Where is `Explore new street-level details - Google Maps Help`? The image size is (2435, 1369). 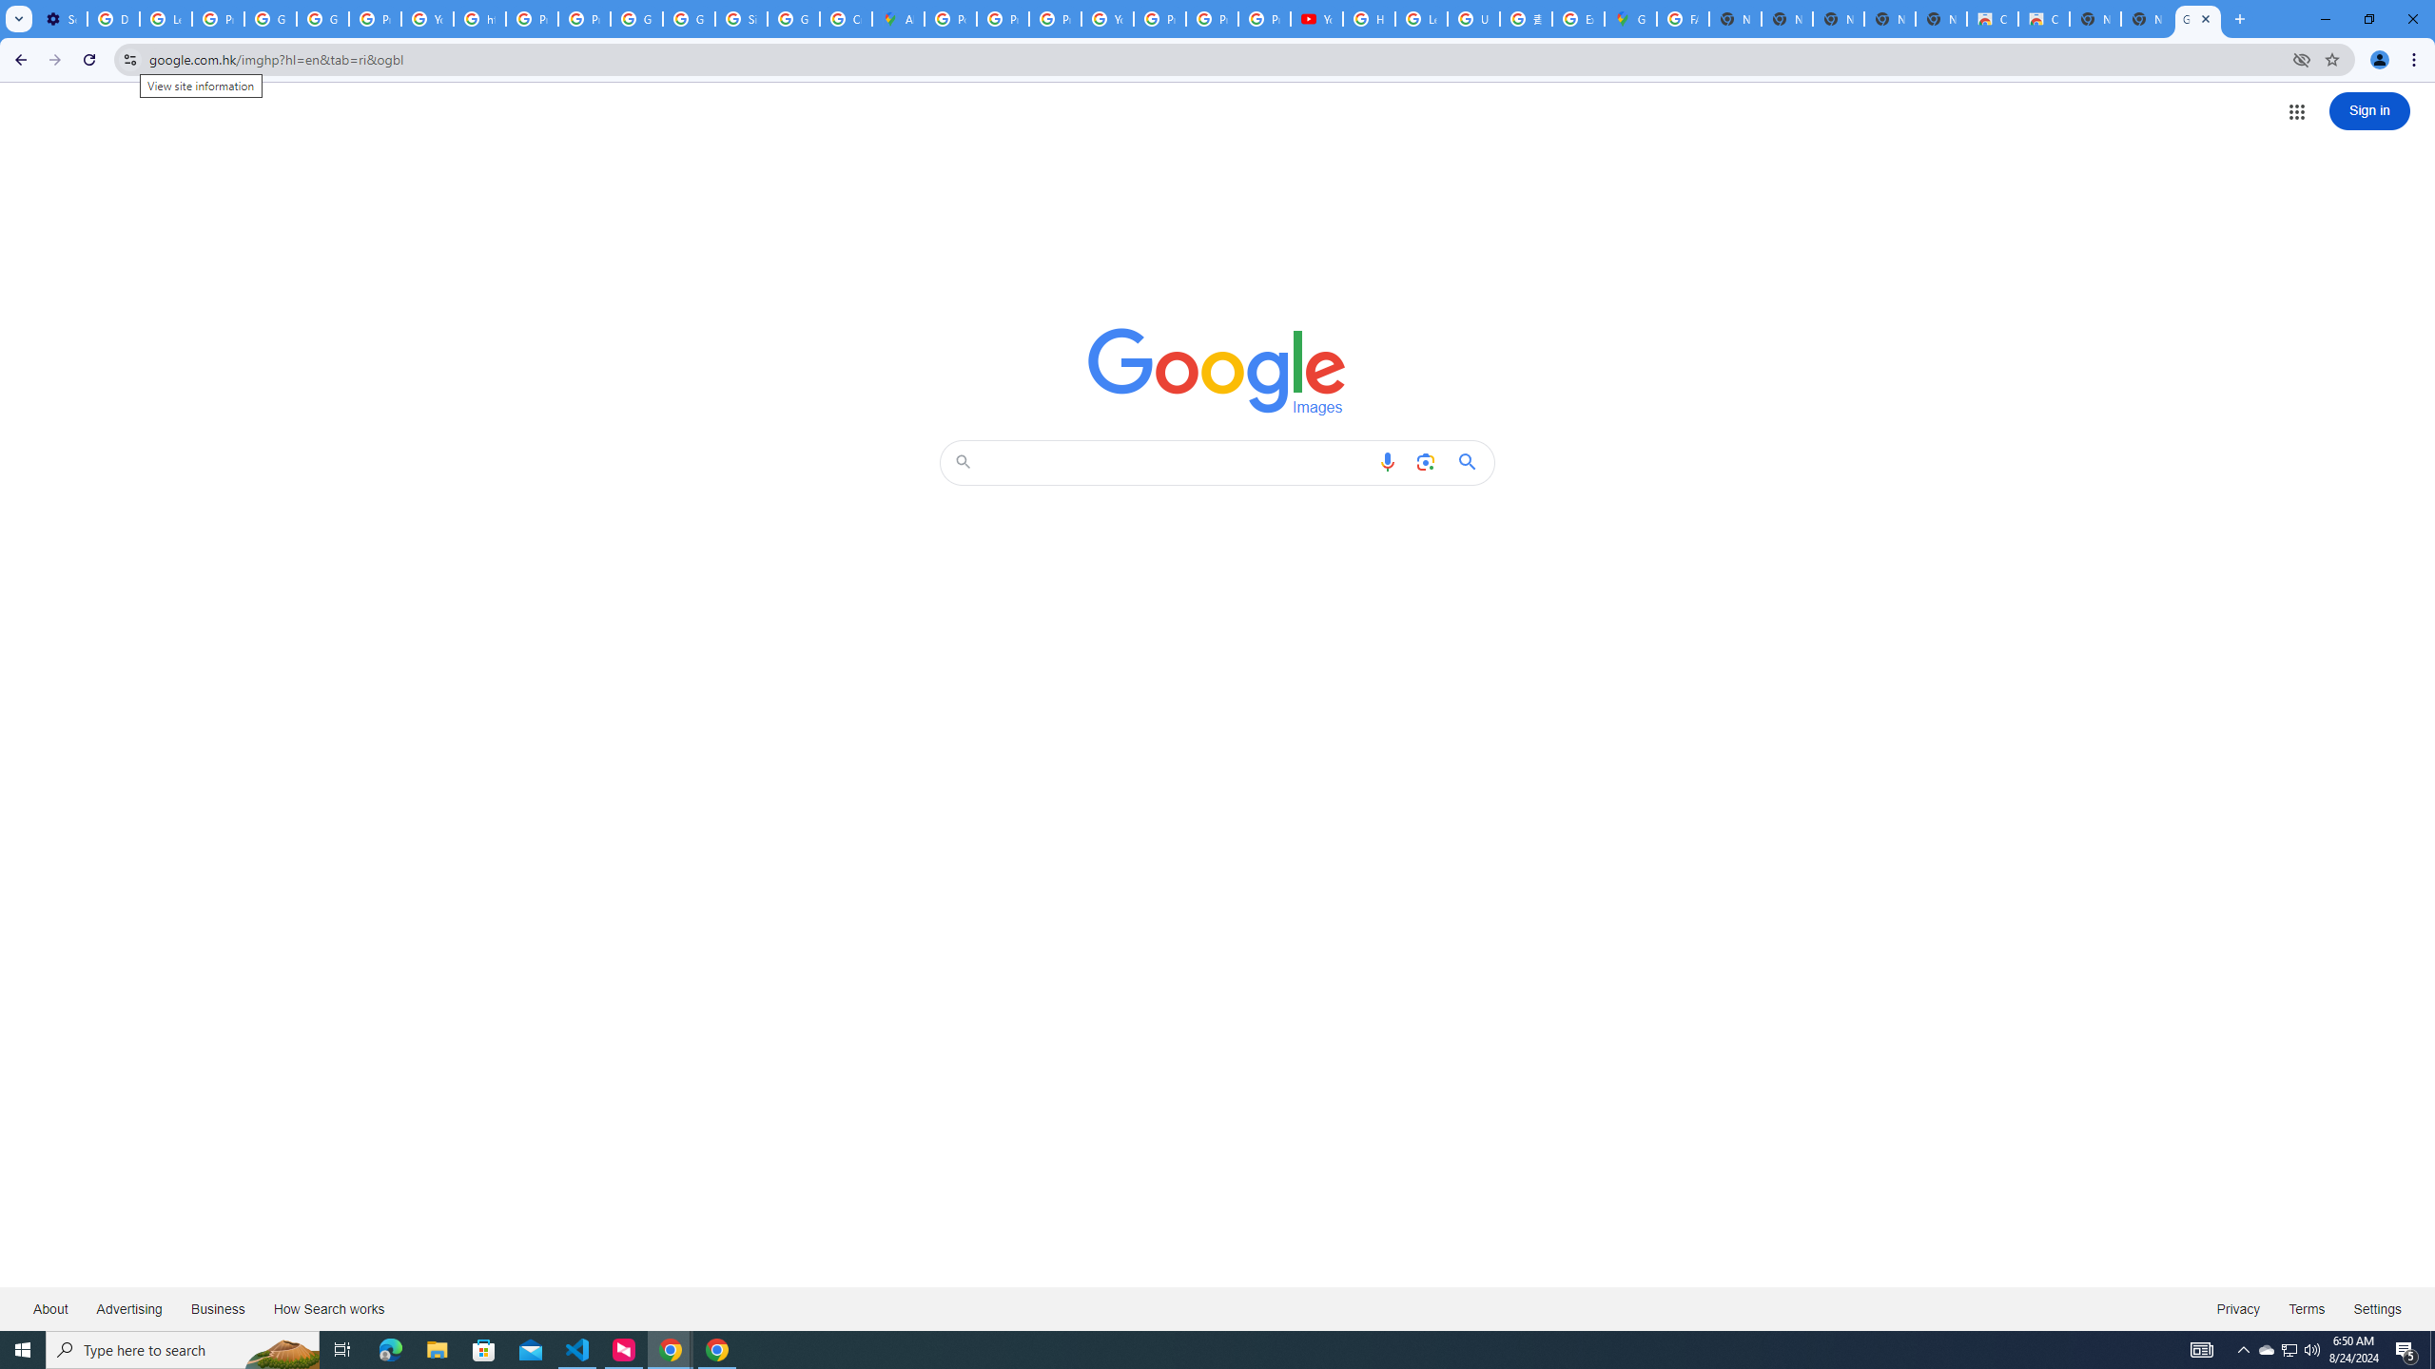
Explore new street-level details - Google Maps Help is located at coordinates (1577, 19).